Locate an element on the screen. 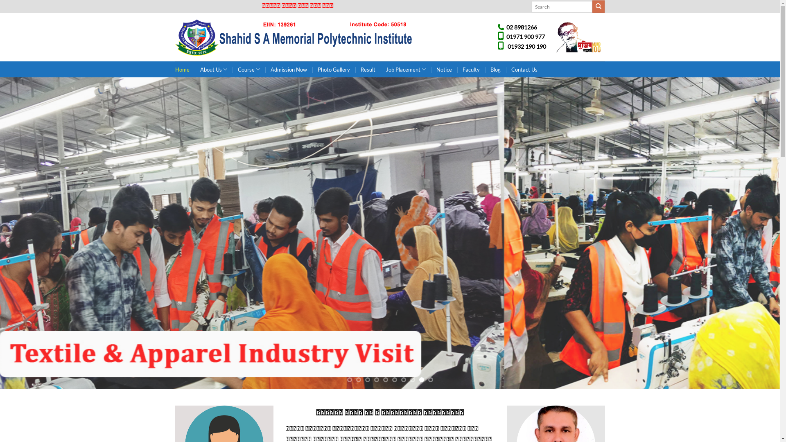 This screenshot has height=442, width=786. Contact Us is located at coordinates (524, 70).